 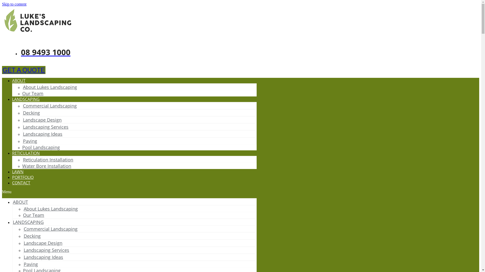 What do you see at coordinates (42, 134) in the screenshot?
I see `Landscaping Ideas` at bounding box center [42, 134].